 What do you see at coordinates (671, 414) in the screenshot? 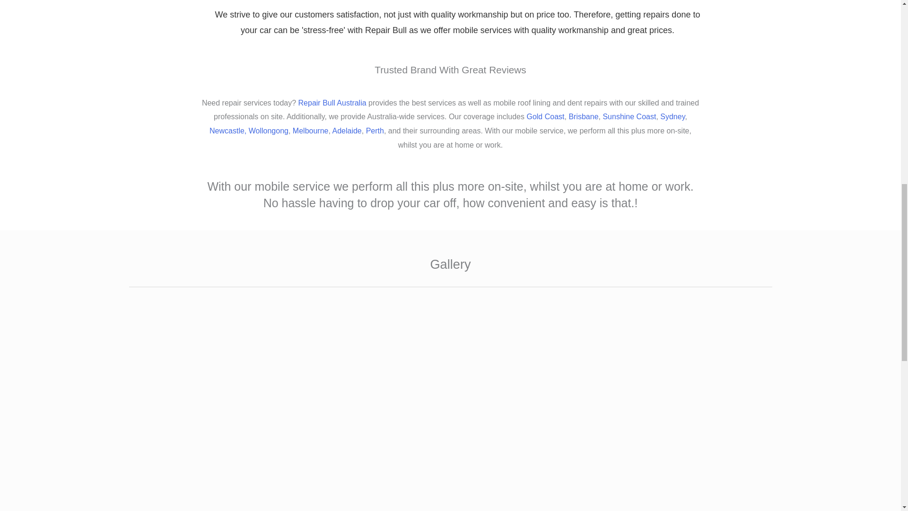
I see `img-1` at bounding box center [671, 414].